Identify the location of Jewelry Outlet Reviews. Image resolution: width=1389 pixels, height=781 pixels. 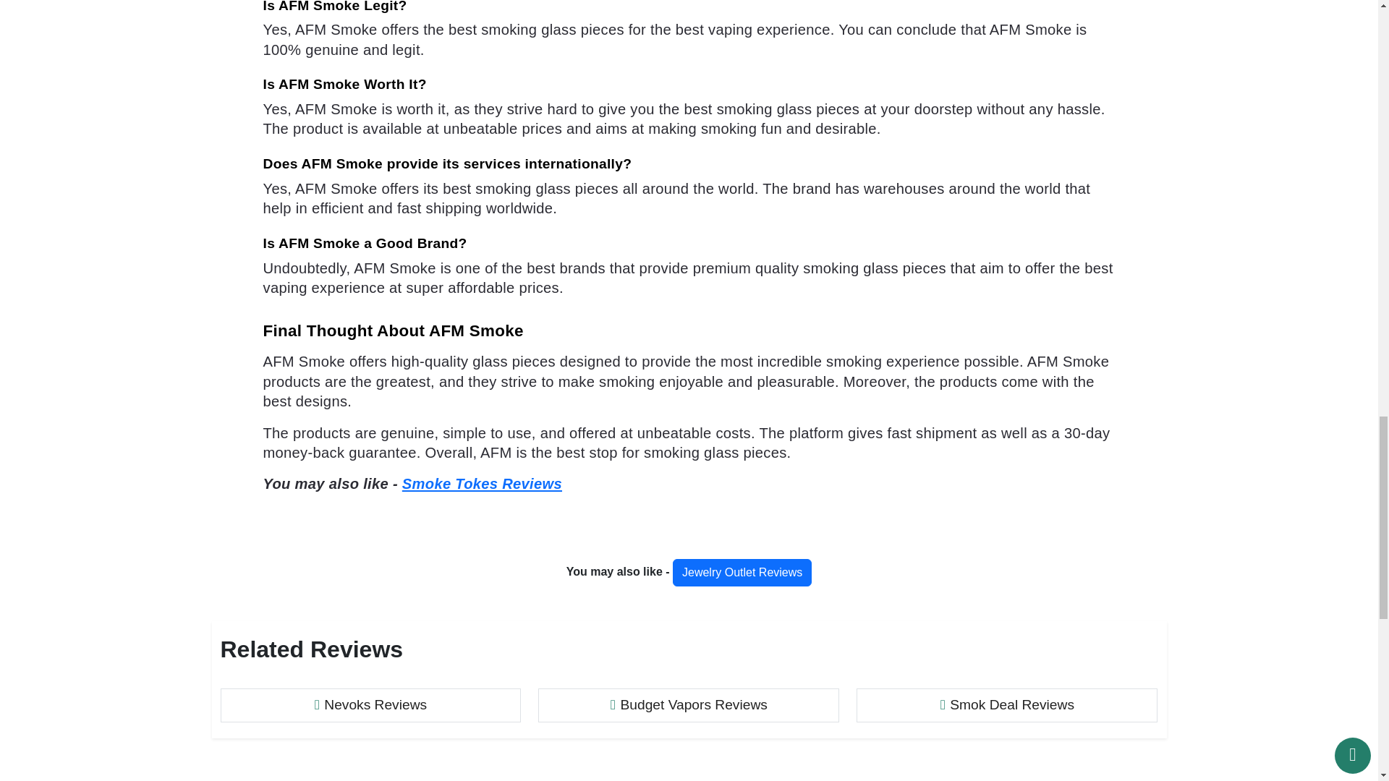
(742, 573).